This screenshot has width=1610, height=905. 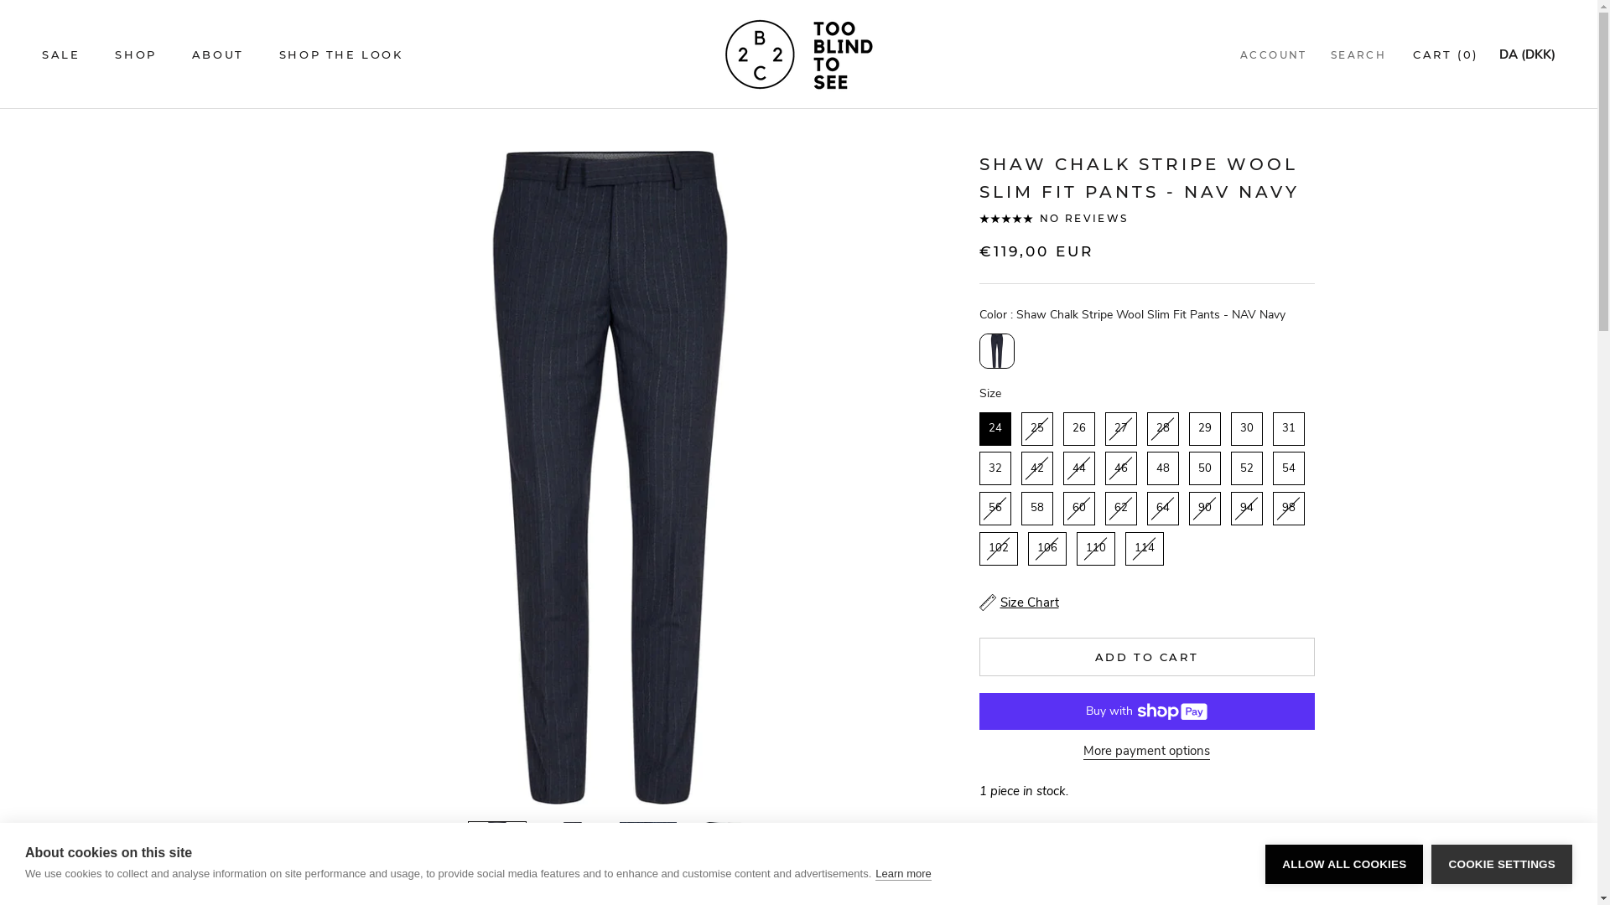 I want to click on SEARCH, so click(x=1358, y=55).